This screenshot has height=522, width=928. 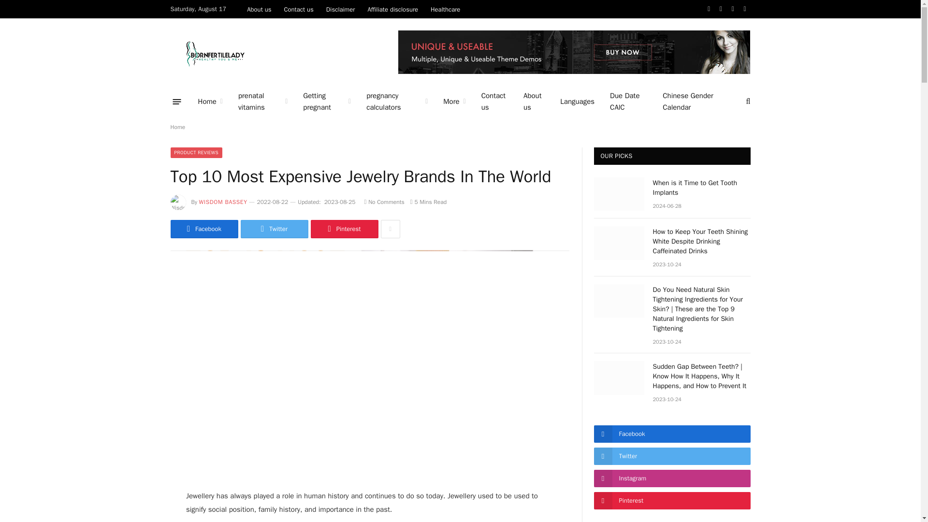 I want to click on PRODUCT REVIEWS, so click(x=196, y=153).